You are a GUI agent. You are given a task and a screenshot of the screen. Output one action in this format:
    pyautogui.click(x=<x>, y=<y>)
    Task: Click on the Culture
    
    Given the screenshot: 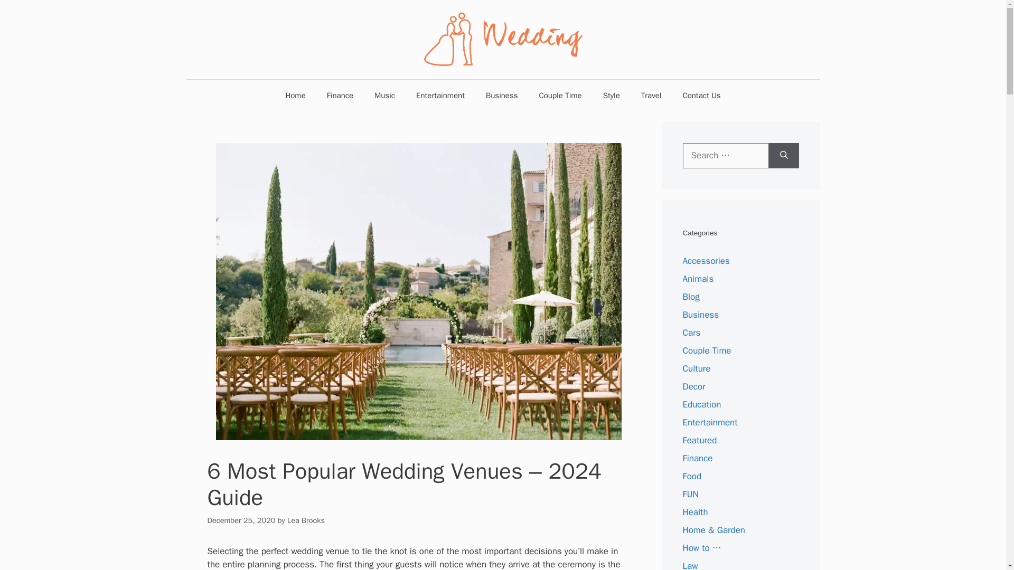 What is the action you would take?
    pyautogui.click(x=696, y=368)
    